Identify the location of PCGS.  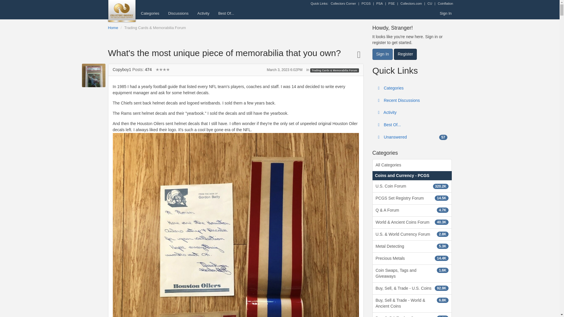
(366, 4).